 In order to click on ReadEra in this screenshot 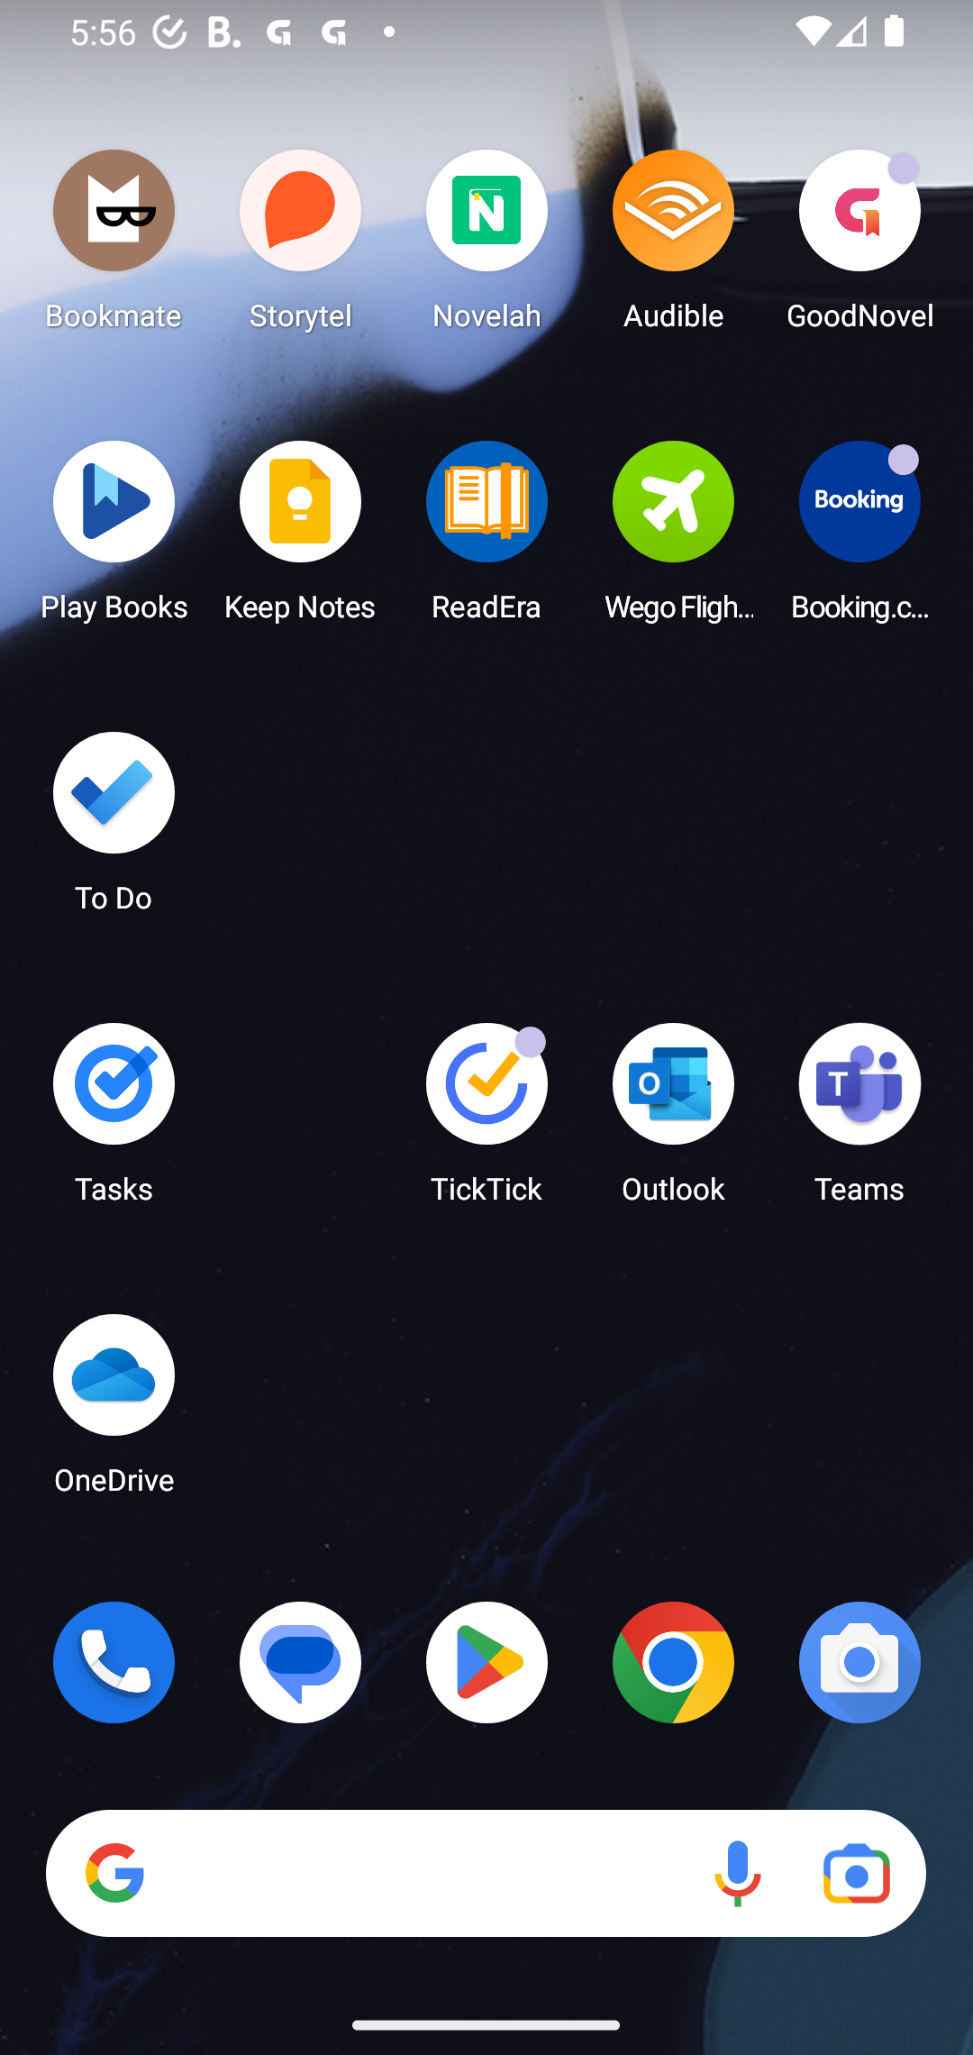, I will do `click(486, 538)`.